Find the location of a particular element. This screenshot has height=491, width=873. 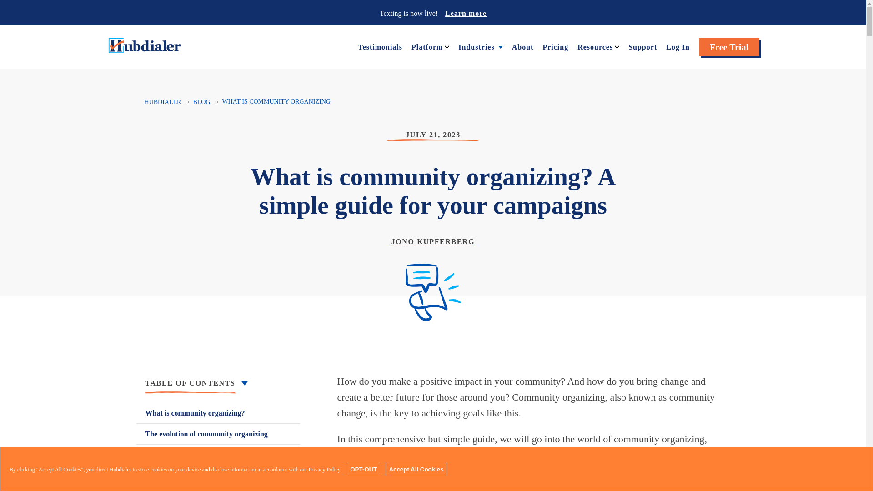

Accept All Cookies is located at coordinates (416, 469).